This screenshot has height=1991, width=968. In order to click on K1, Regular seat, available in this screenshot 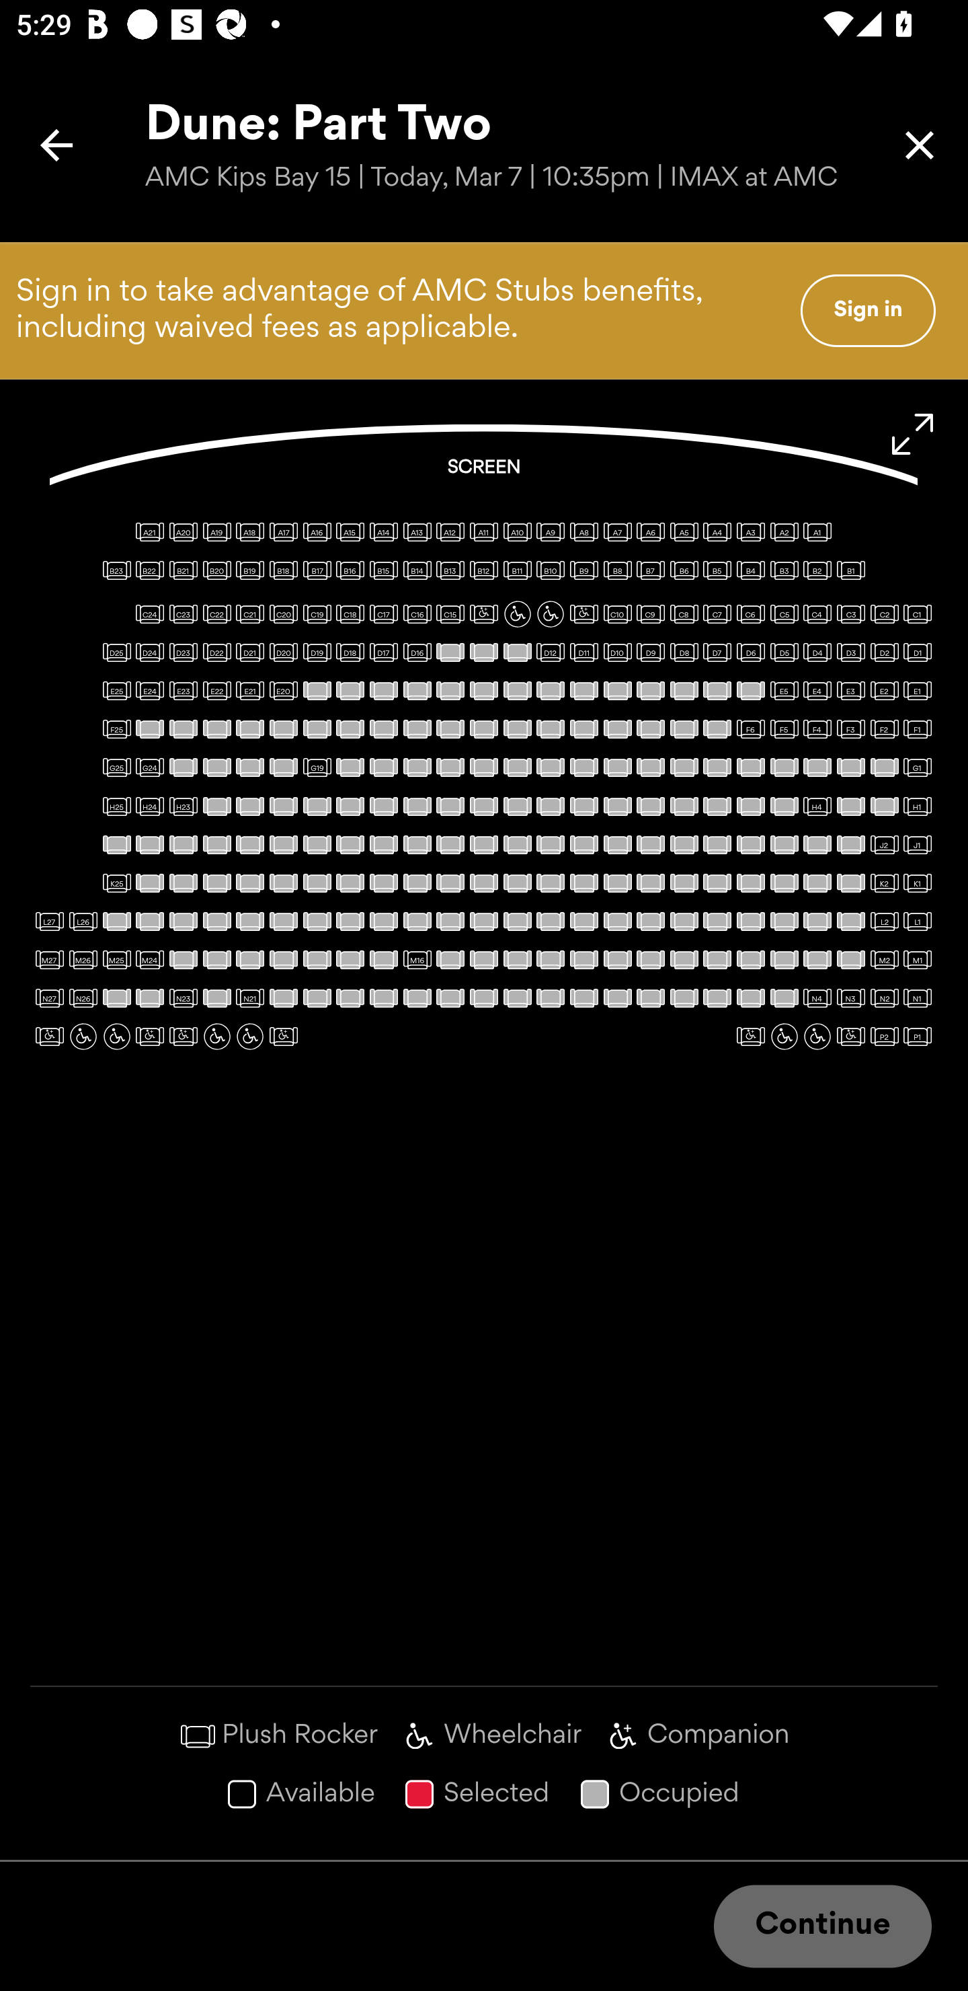, I will do `click(917, 882)`.